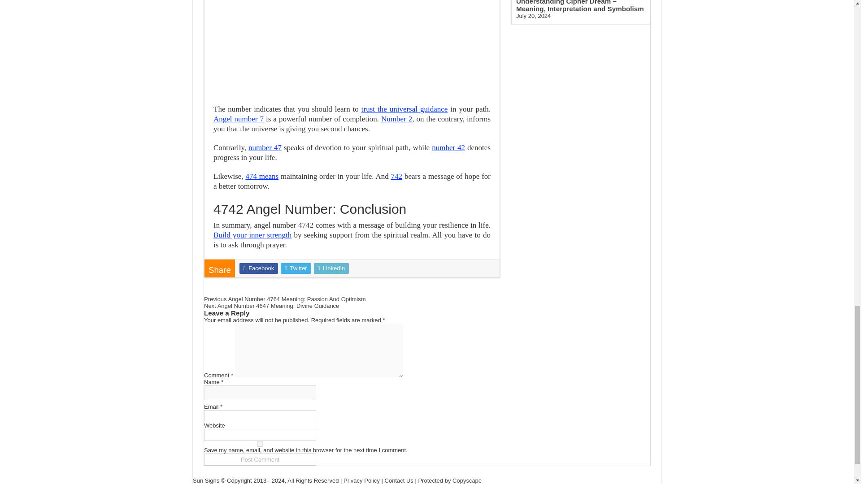 Image resolution: width=861 pixels, height=484 pixels. I want to click on Previous Angel Number 4764 Meaning: Passion And Optimism, so click(285, 299).